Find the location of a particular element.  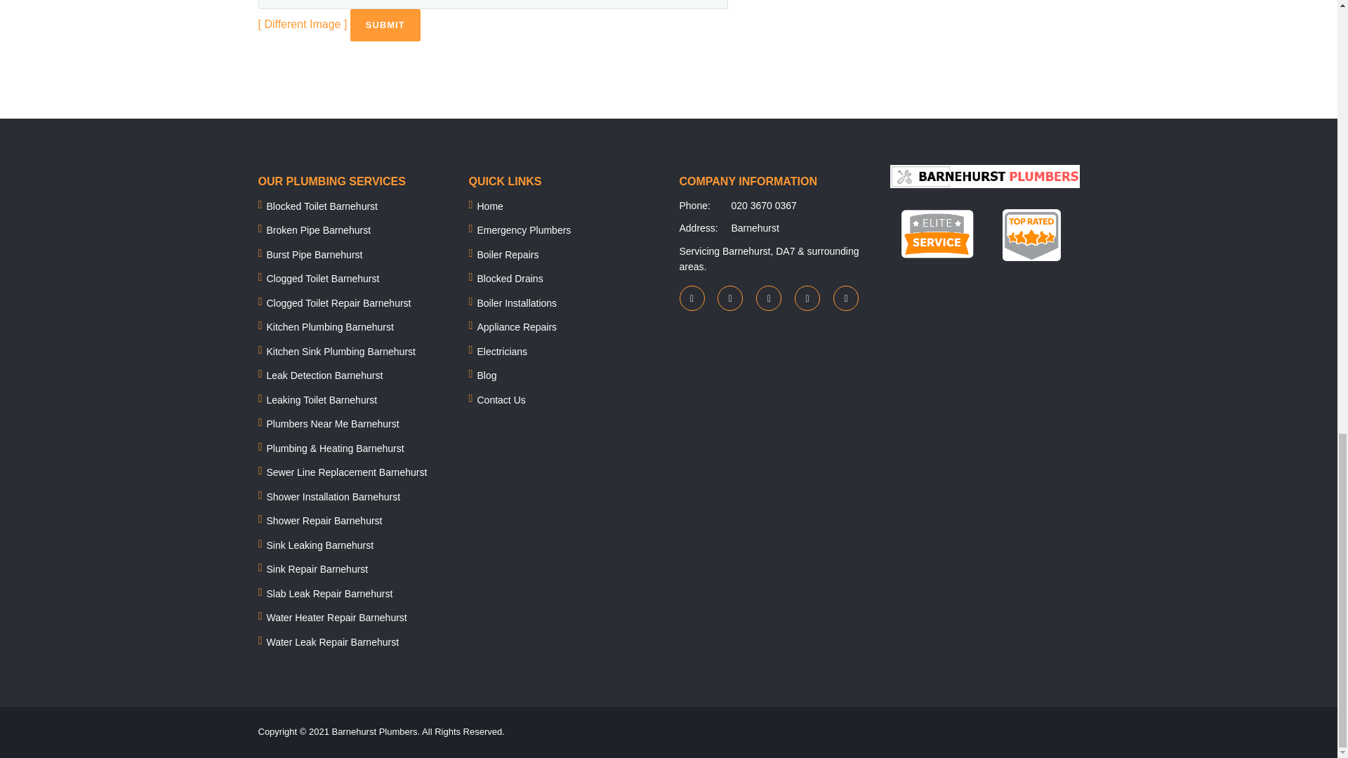

Broken Pipe Barnehurst is located at coordinates (319, 230).